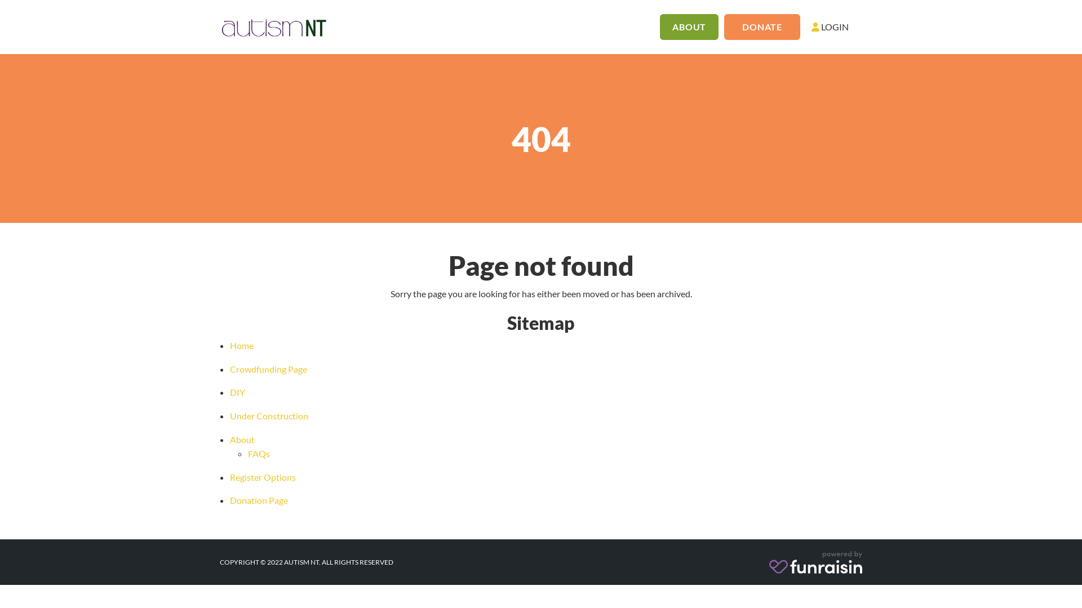 This screenshot has width=1082, height=608. Describe the element at coordinates (830, 27) in the screenshot. I see `LOGIN` at that location.